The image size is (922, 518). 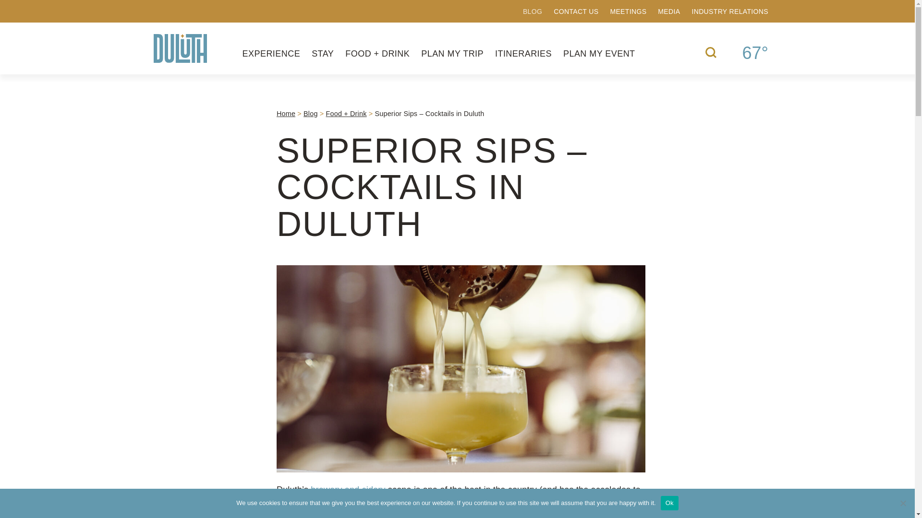 What do you see at coordinates (576, 12) in the screenshot?
I see `CONTACT US` at bounding box center [576, 12].